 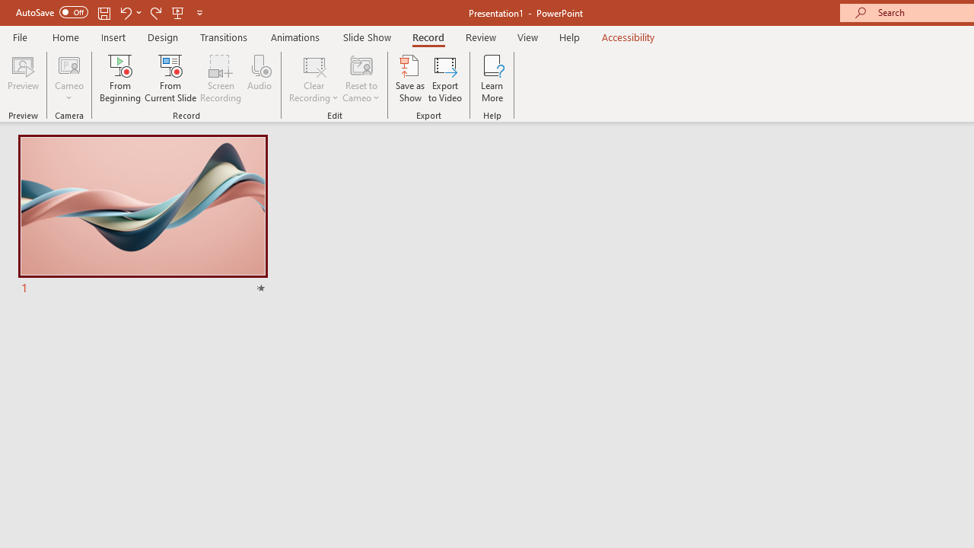 I want to click on Export to Video, so click(x=445, y=78).